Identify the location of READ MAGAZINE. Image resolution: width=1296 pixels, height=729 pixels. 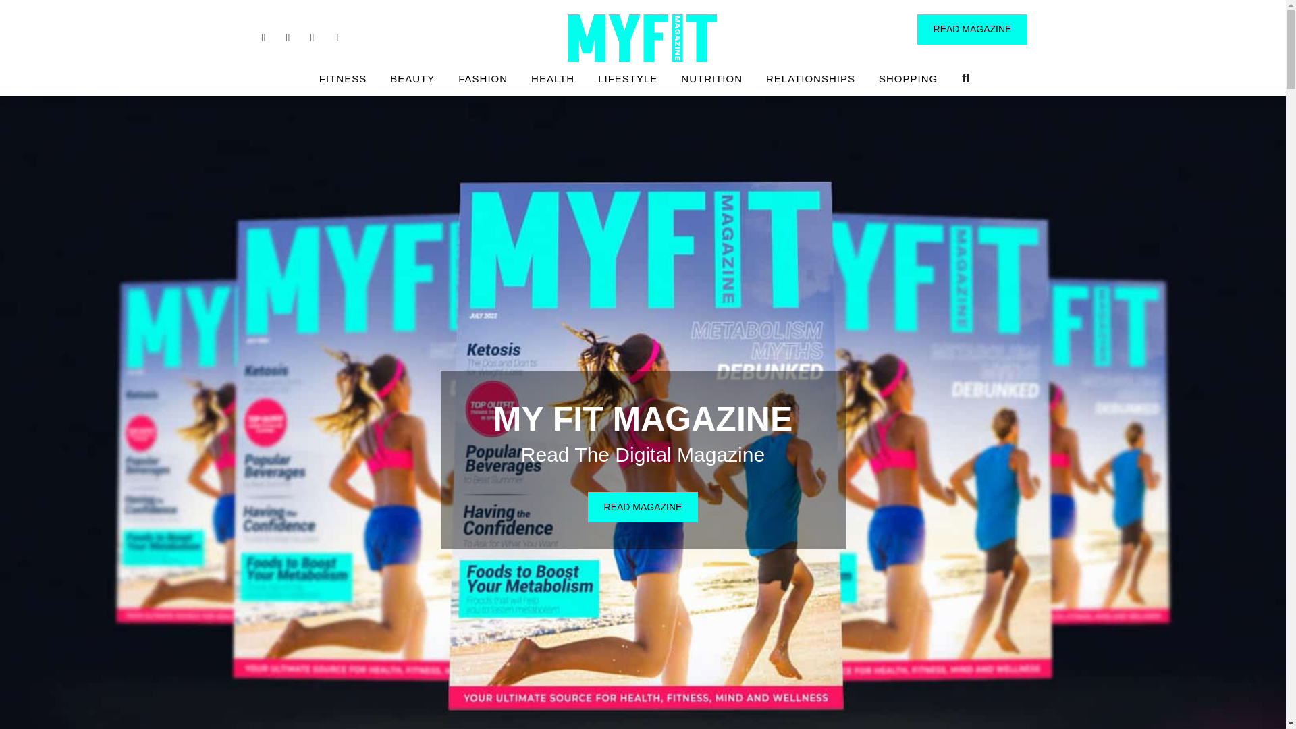
(972, 28).